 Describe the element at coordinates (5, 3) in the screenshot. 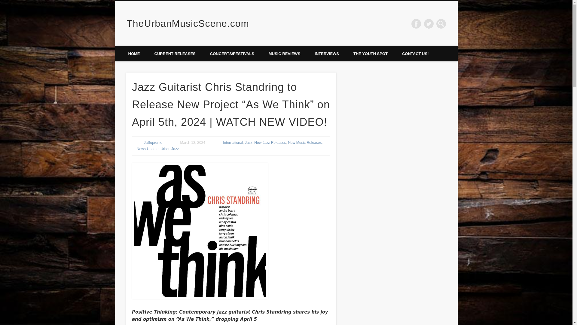

I see `Search` at that location.